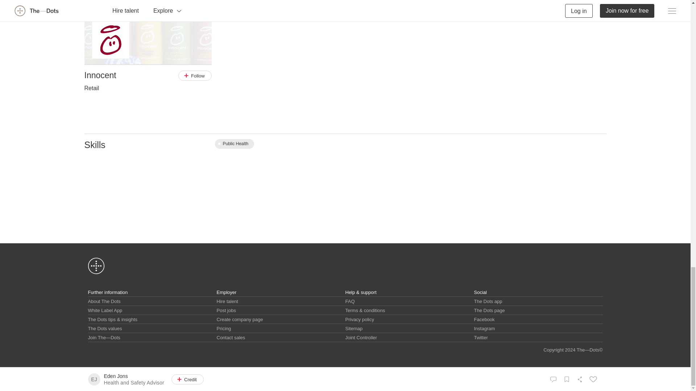 This screenshot has height=391, width=696. Describe the element at coordinates (104, 328) in the screenshot. I see `The Dots values` at that location.